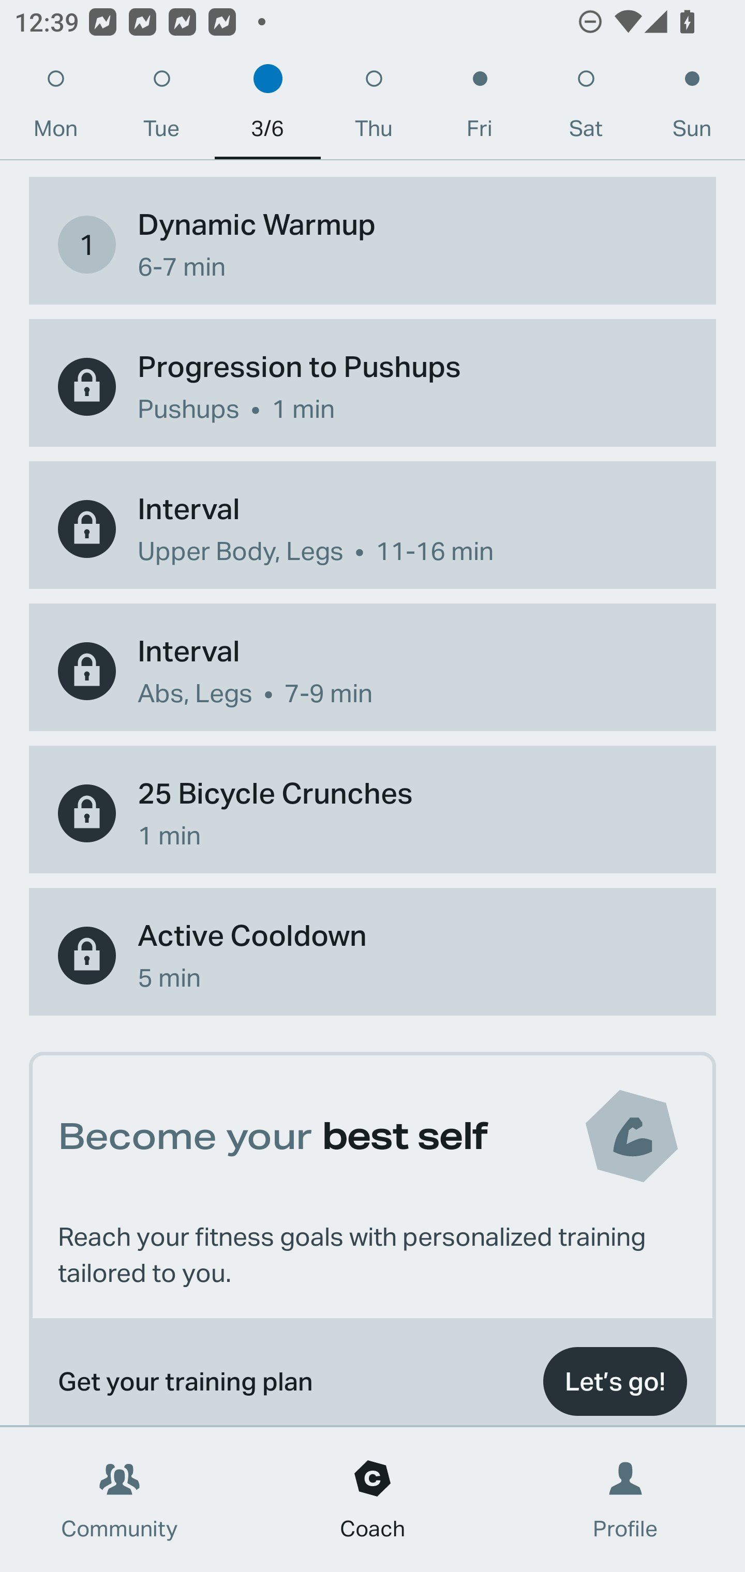  I want to click on Thu, so click(374, 109).